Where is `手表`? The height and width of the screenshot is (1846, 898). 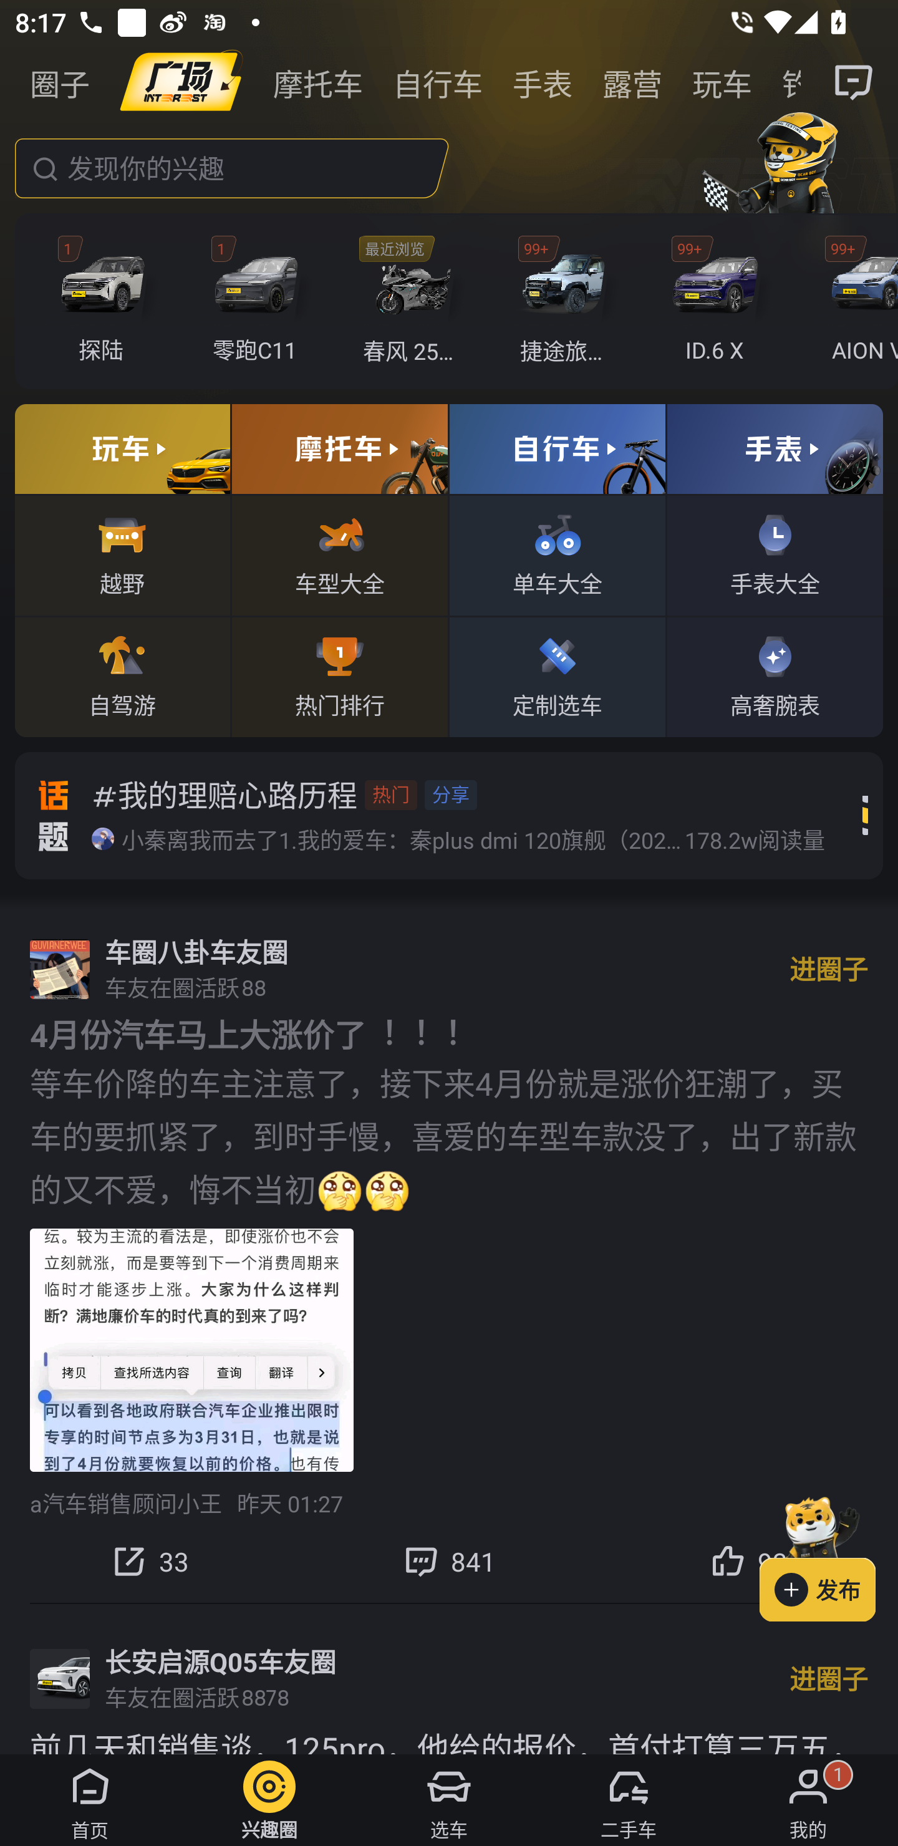 手表 is located at coordinates (543, 82).